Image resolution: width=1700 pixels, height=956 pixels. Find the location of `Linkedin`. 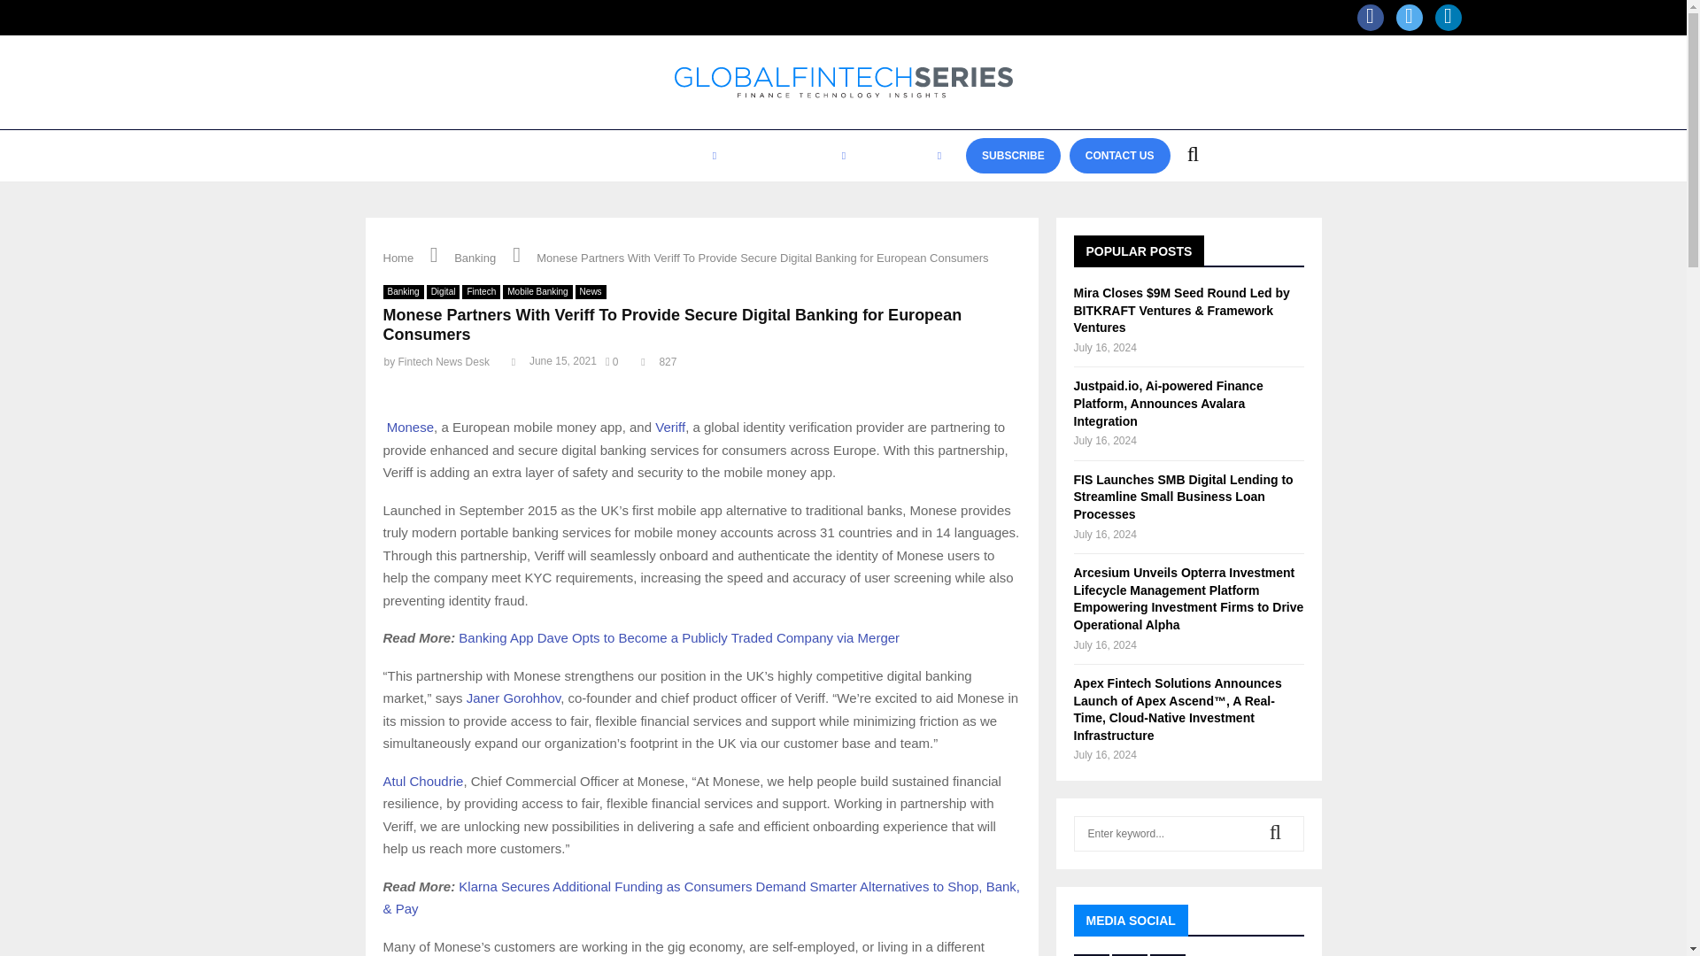

Linkedin is located at coordinates (1447, 18).